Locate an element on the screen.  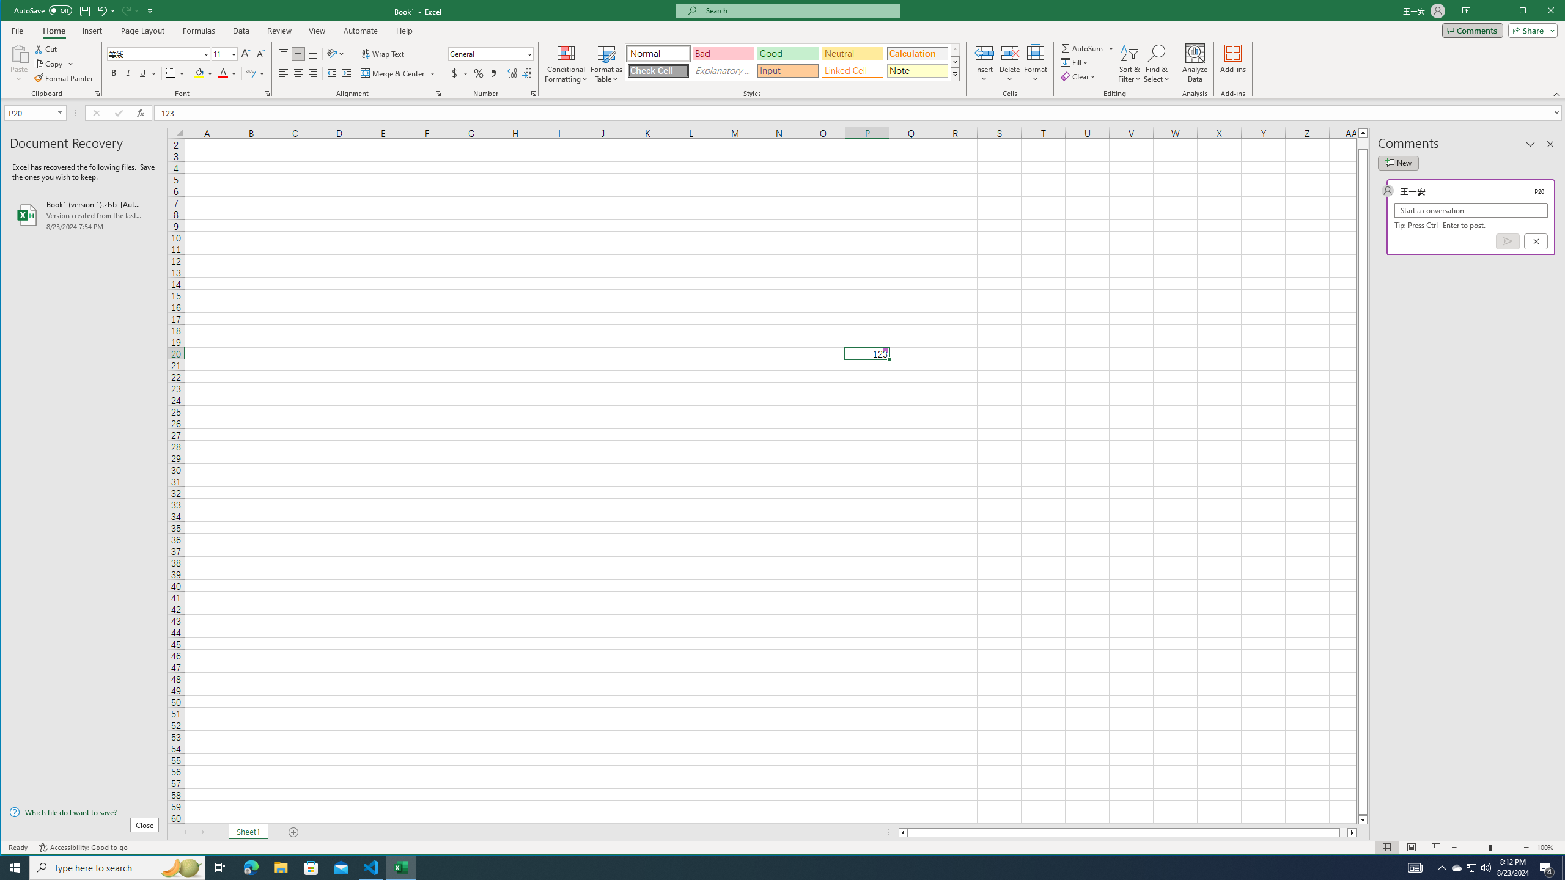
Format Cell Number is located at coordinates (533, 94).